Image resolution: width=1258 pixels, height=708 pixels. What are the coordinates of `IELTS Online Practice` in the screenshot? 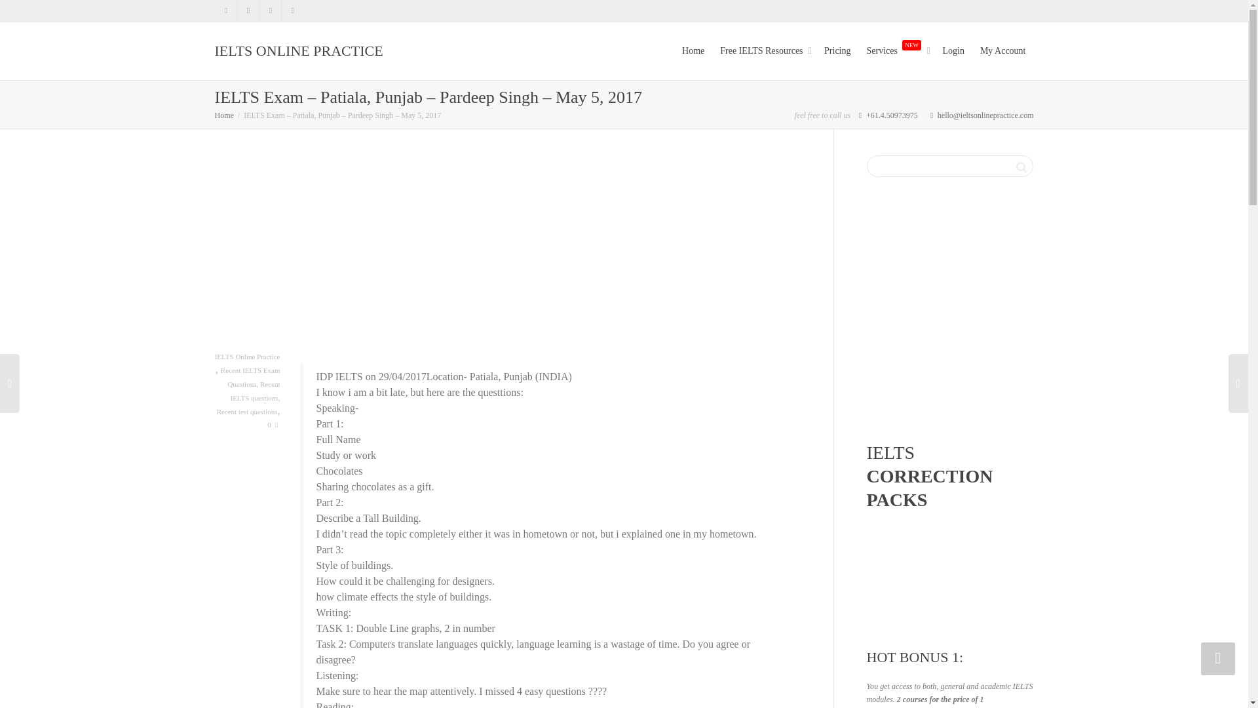 It's located at (248, 357).